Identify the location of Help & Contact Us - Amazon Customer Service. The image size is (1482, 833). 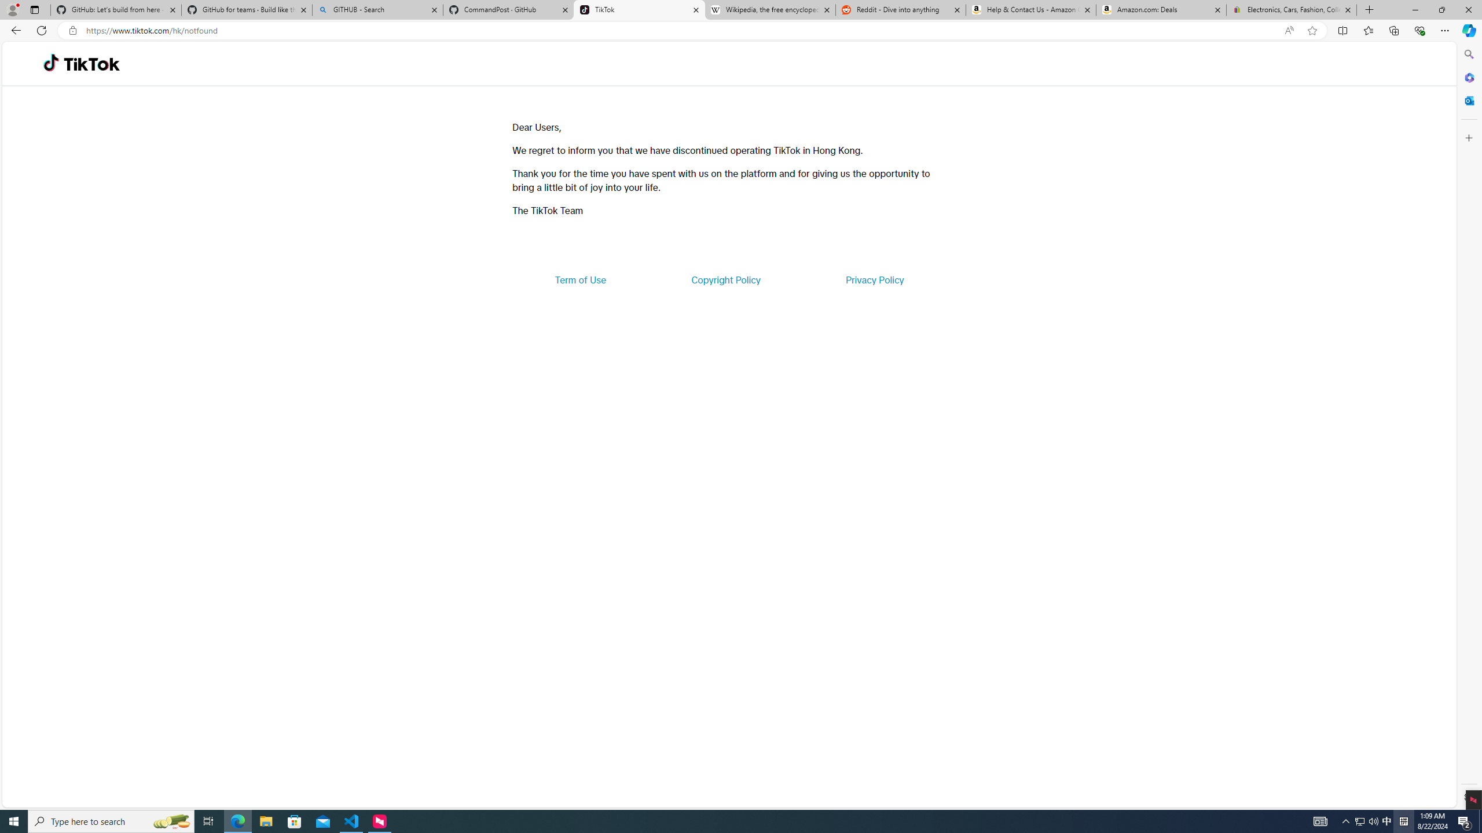
(1030, 10).